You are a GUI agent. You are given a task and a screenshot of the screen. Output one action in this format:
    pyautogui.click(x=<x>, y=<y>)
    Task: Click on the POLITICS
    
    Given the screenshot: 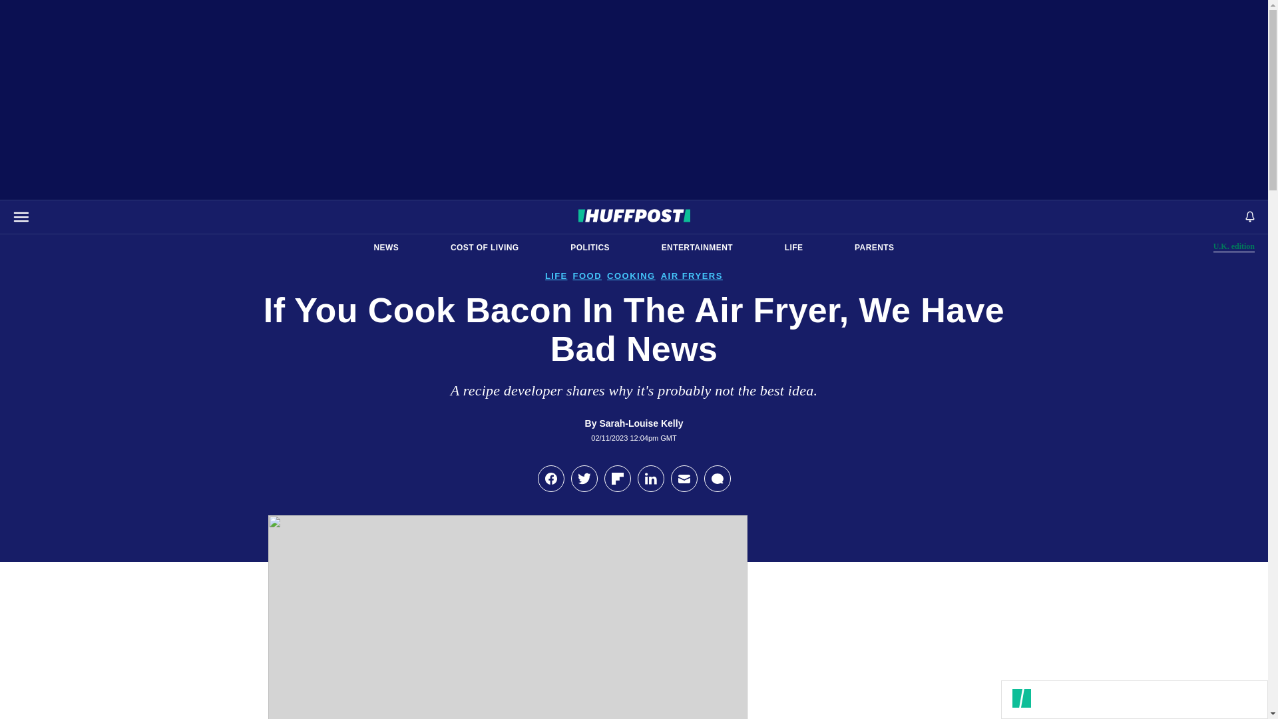 What is the action you would take?
    pyautogui.click(x=386, y=248)
    